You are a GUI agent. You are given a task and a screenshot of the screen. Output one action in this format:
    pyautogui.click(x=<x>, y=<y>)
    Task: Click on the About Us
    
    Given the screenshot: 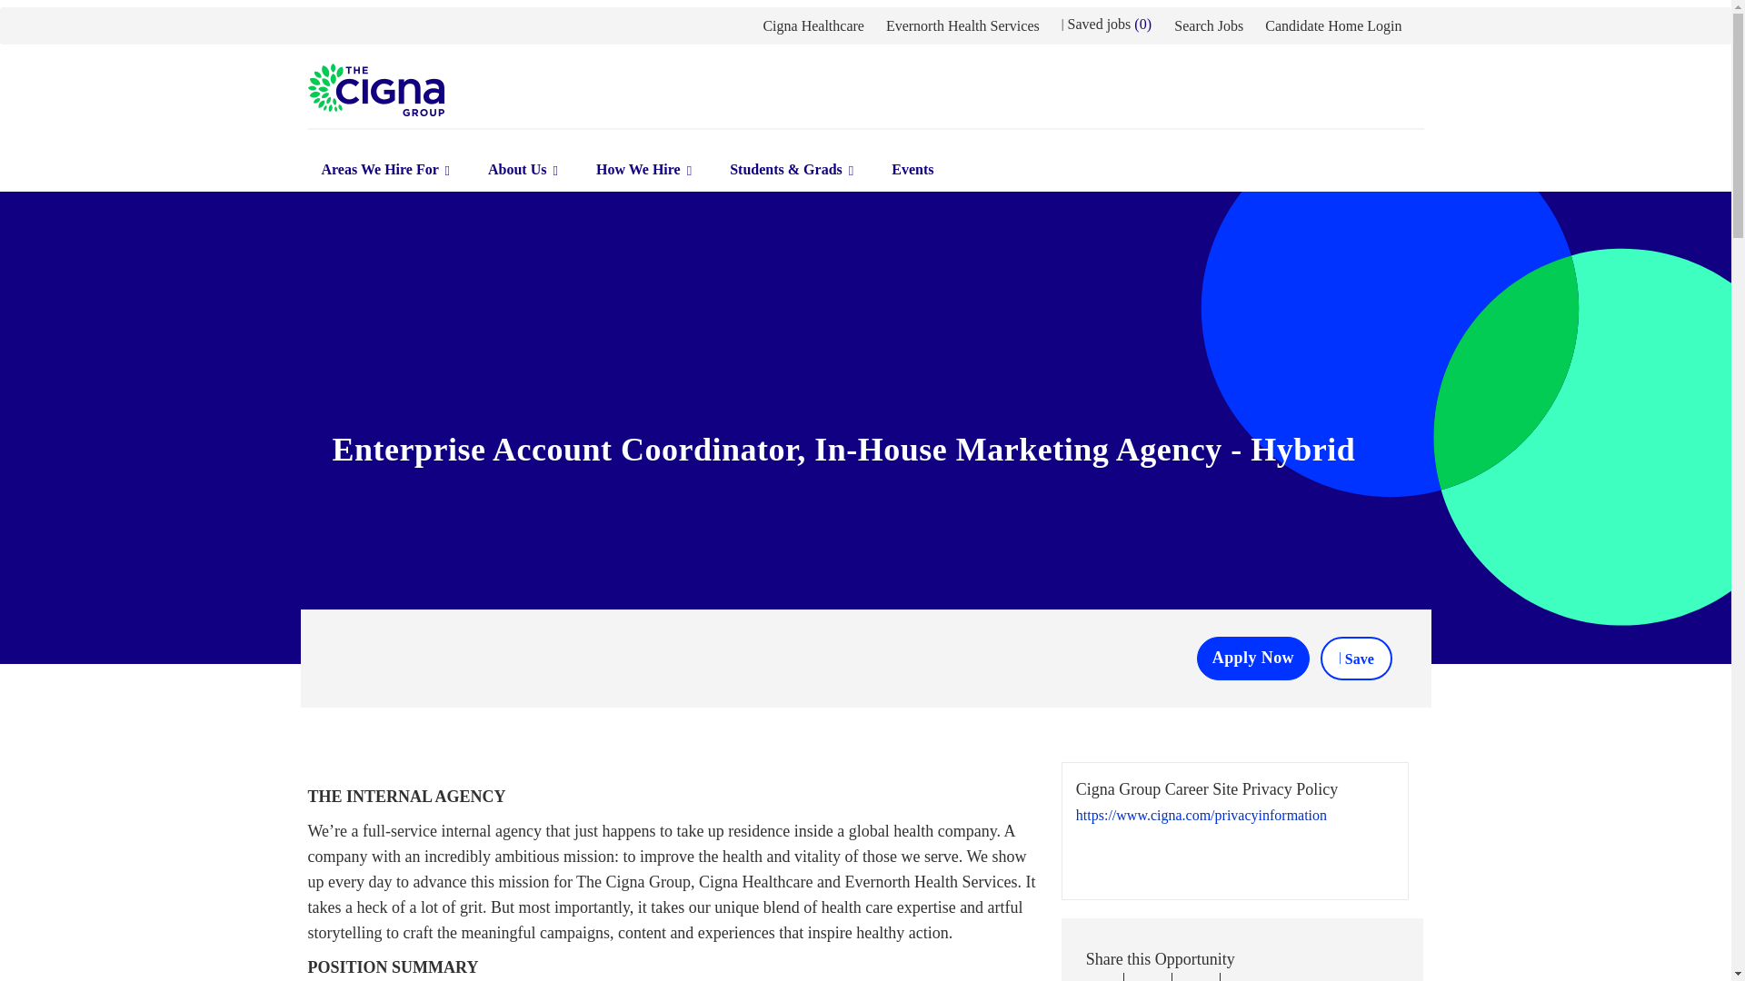 What is the action you would take?
    pyautogui.click(x=523, y=170)
    